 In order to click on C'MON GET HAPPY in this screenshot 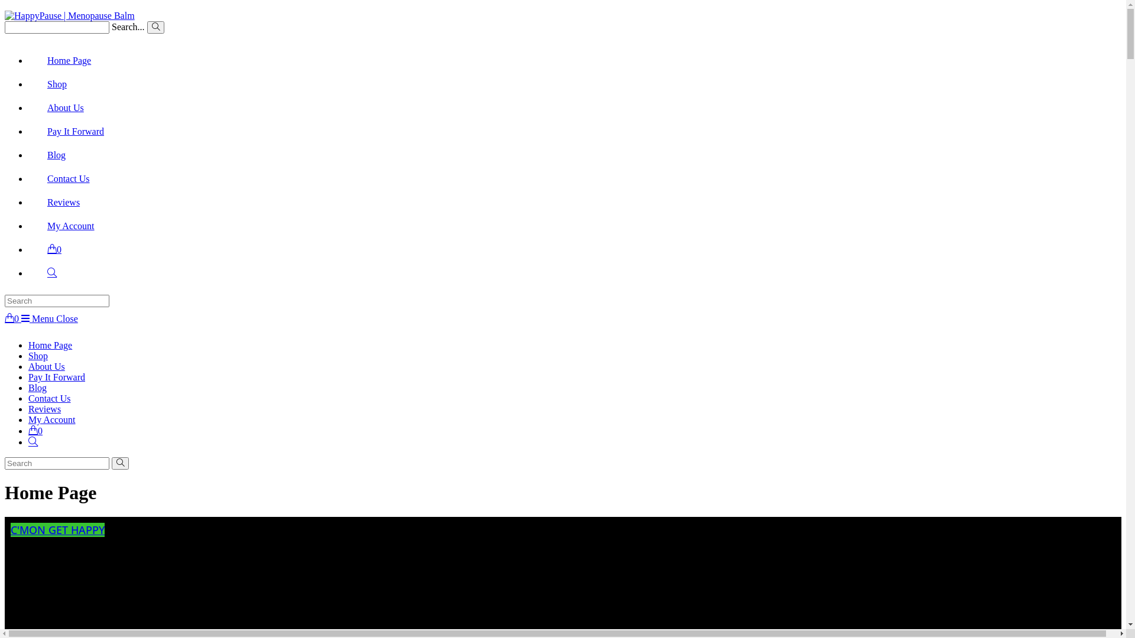, I will do `click(58, 530)`.